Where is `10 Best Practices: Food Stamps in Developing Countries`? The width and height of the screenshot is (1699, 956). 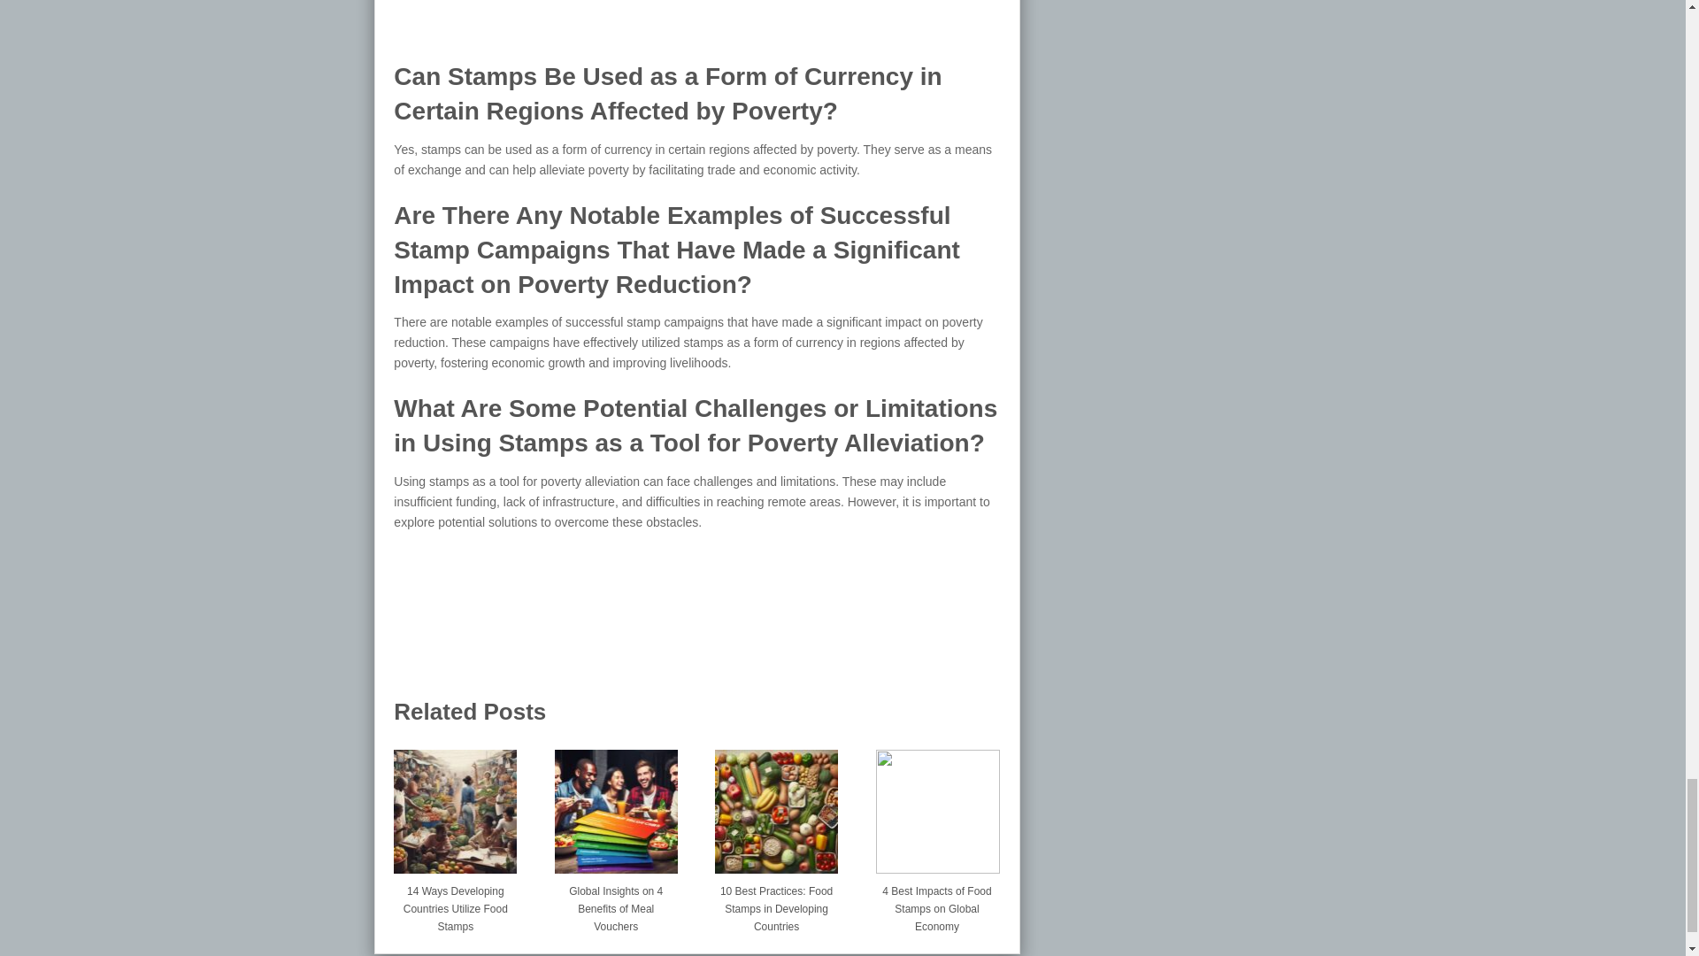 10 Best Practices: Food Stamps in Developing Countries is located at coordinates (776, 805).